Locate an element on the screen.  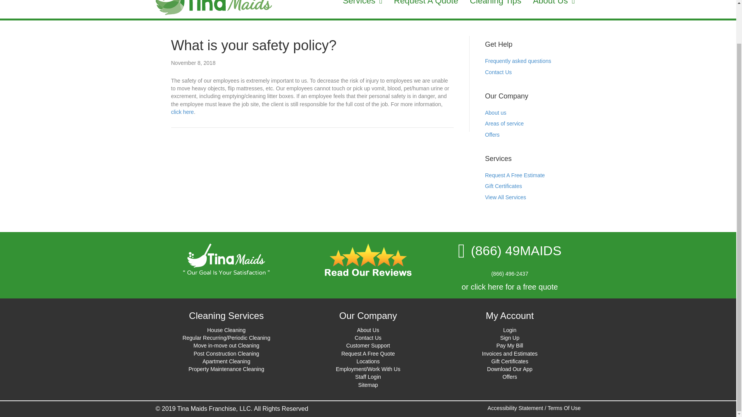
bottom-logo is located at coordinates (226, 259).